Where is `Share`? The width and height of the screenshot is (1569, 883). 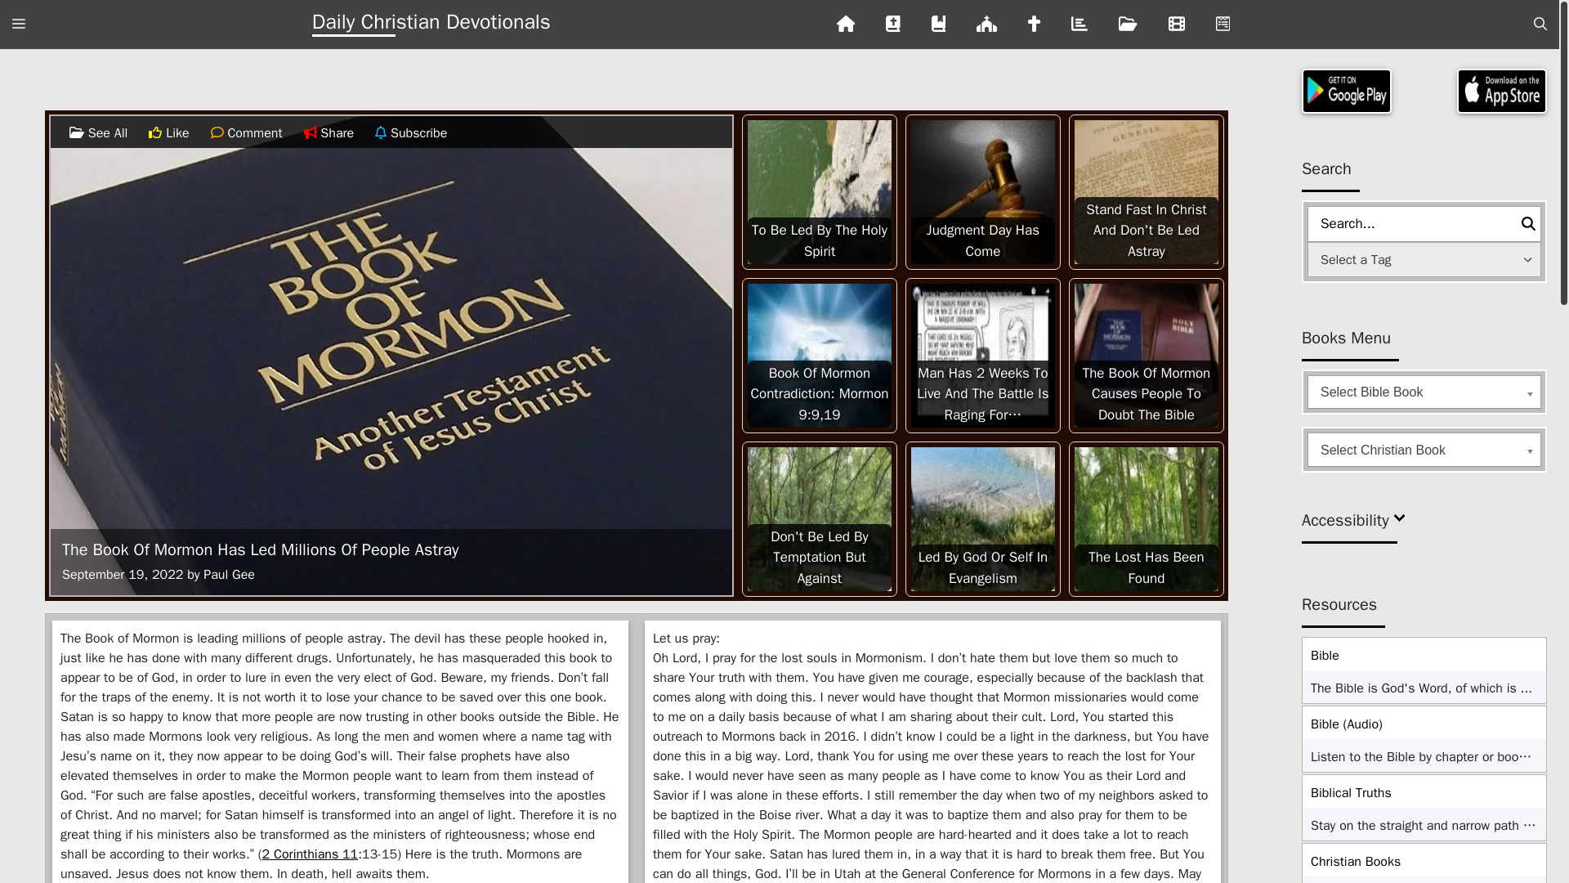 Share is located at coordinates (312, 132).